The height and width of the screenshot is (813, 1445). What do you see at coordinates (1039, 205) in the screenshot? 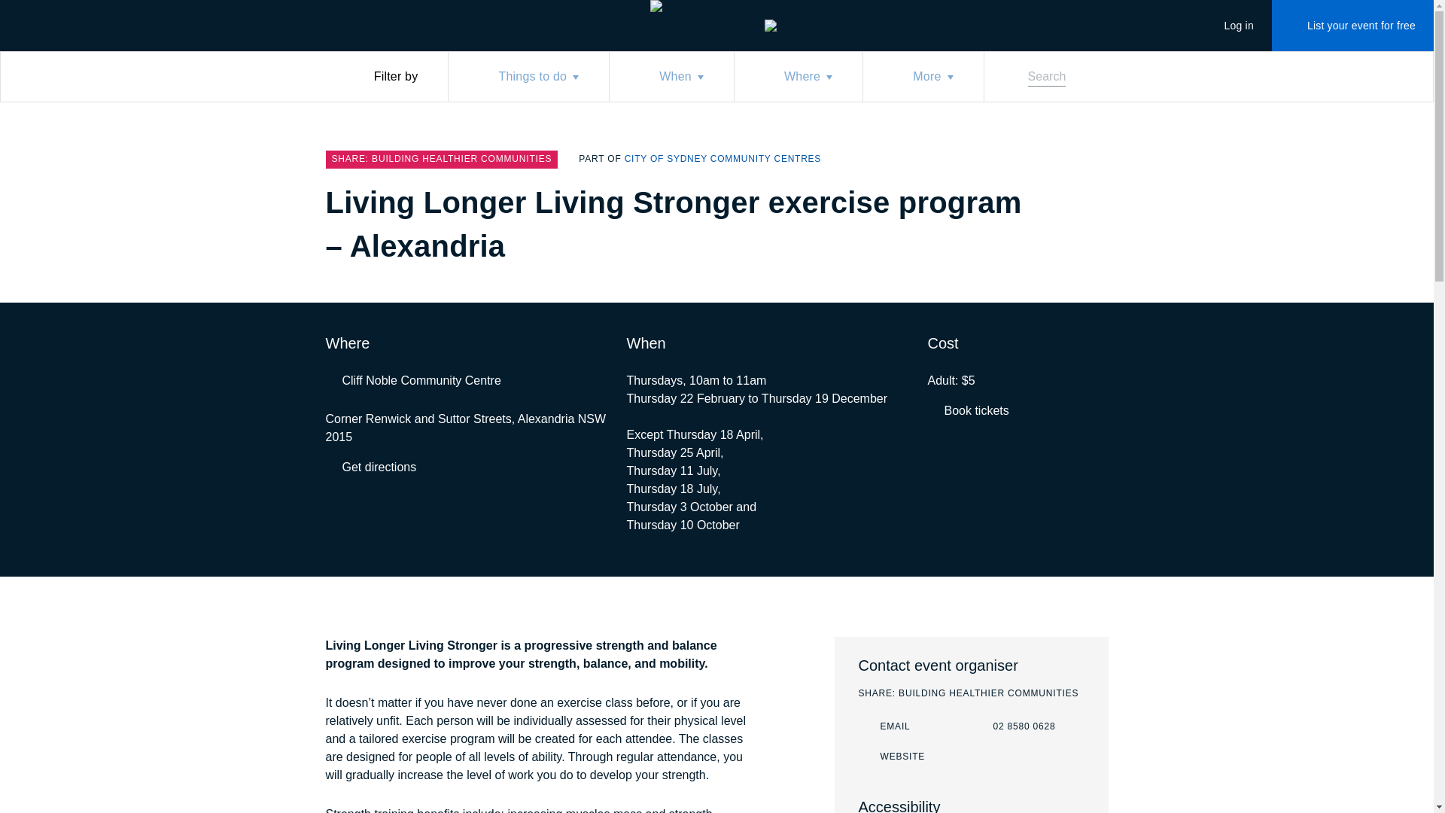
I see `CITY OF SYDNEY COMMUNITY CENTRES` at bounding box center [1039, 205].